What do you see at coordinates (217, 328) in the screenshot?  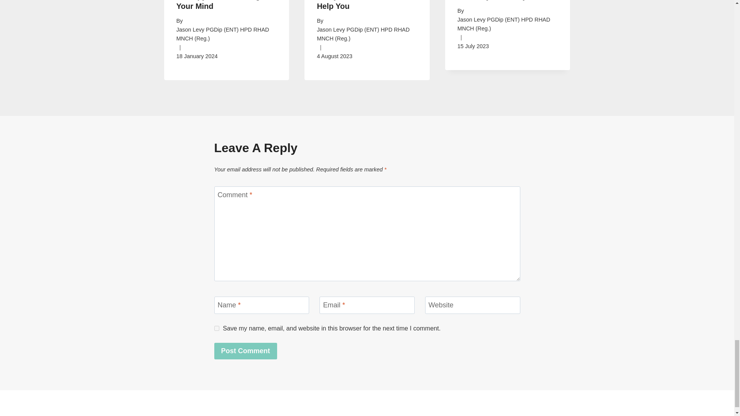 I see `yes` at bounding box center [217, 328].